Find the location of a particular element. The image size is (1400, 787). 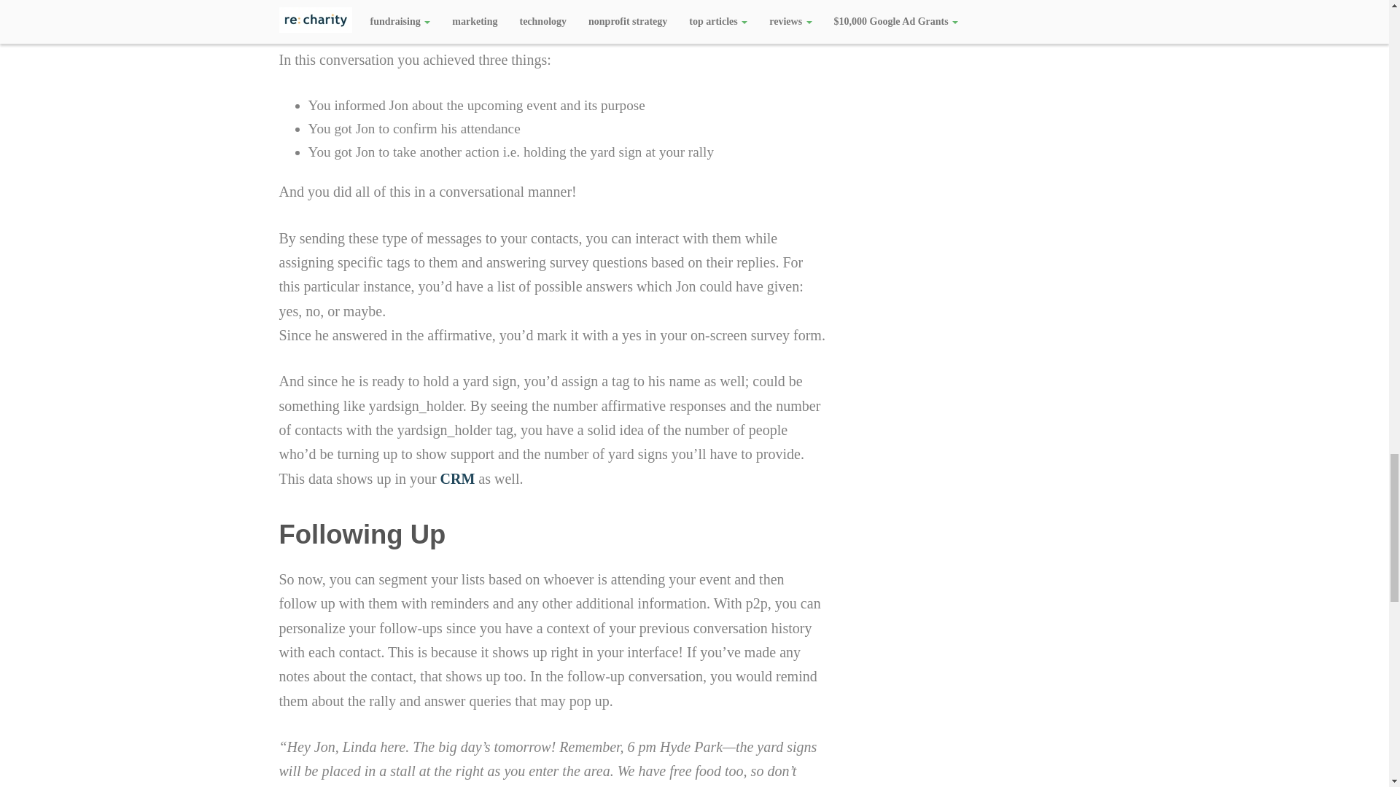

CRM is located at coordinates (458, 478).